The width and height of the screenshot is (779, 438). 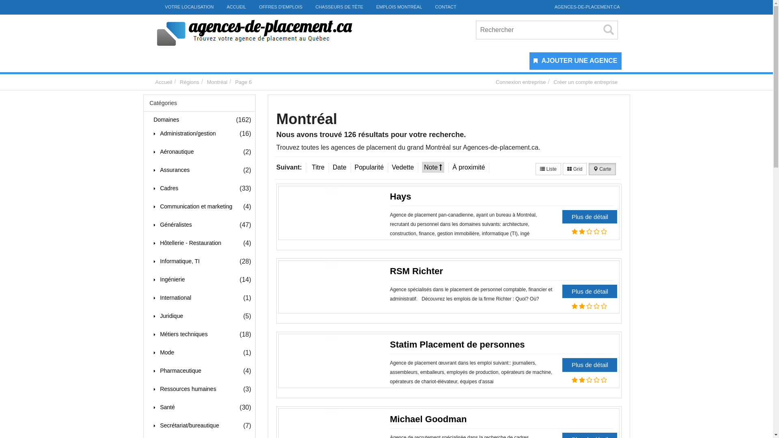 I want to click on Assurances, so click(x=171, y=170).